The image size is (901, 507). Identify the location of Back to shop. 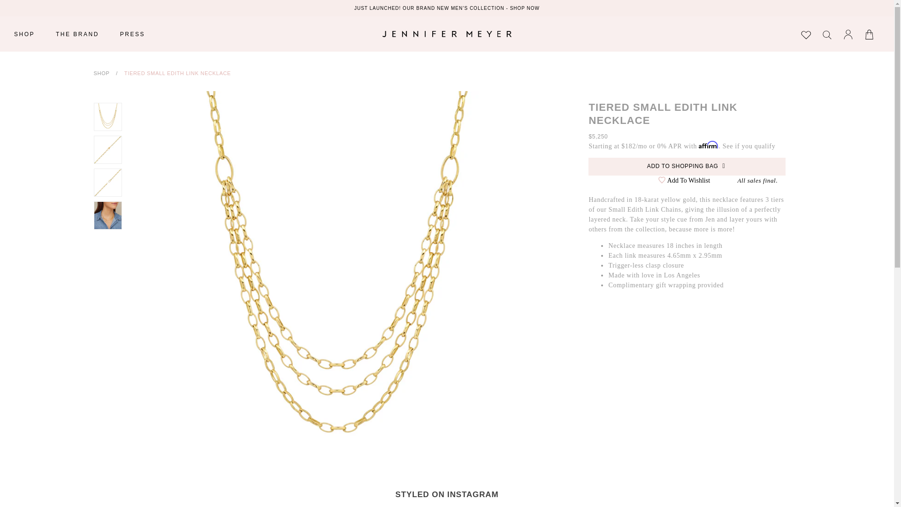
(101, 73).